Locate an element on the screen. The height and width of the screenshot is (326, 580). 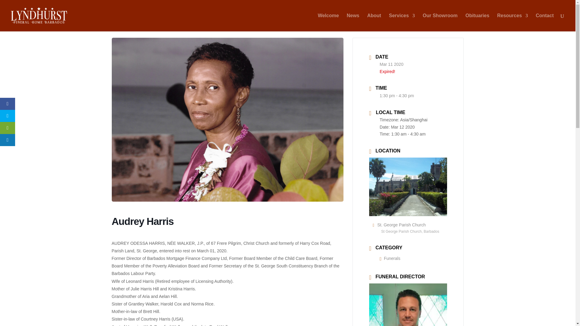
Services is located at coordinates (402, 22).